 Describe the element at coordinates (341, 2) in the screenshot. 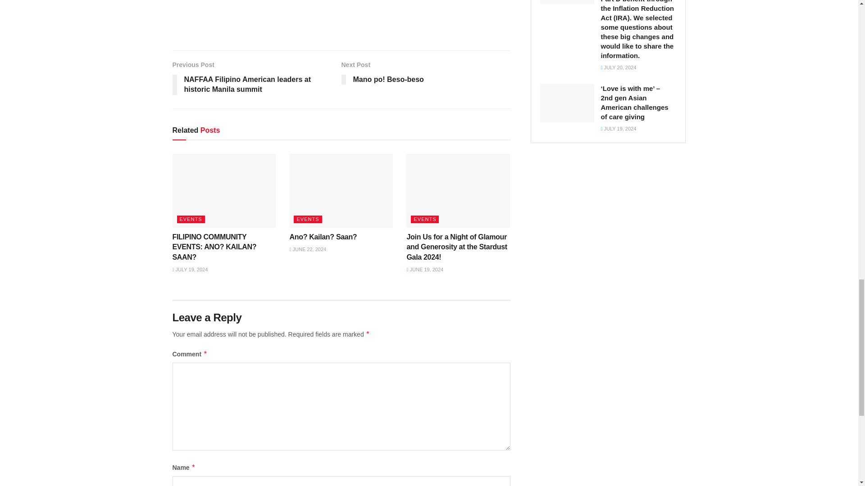

I see `MYX Original: BOOKED Season 2 Trailer` at that location.